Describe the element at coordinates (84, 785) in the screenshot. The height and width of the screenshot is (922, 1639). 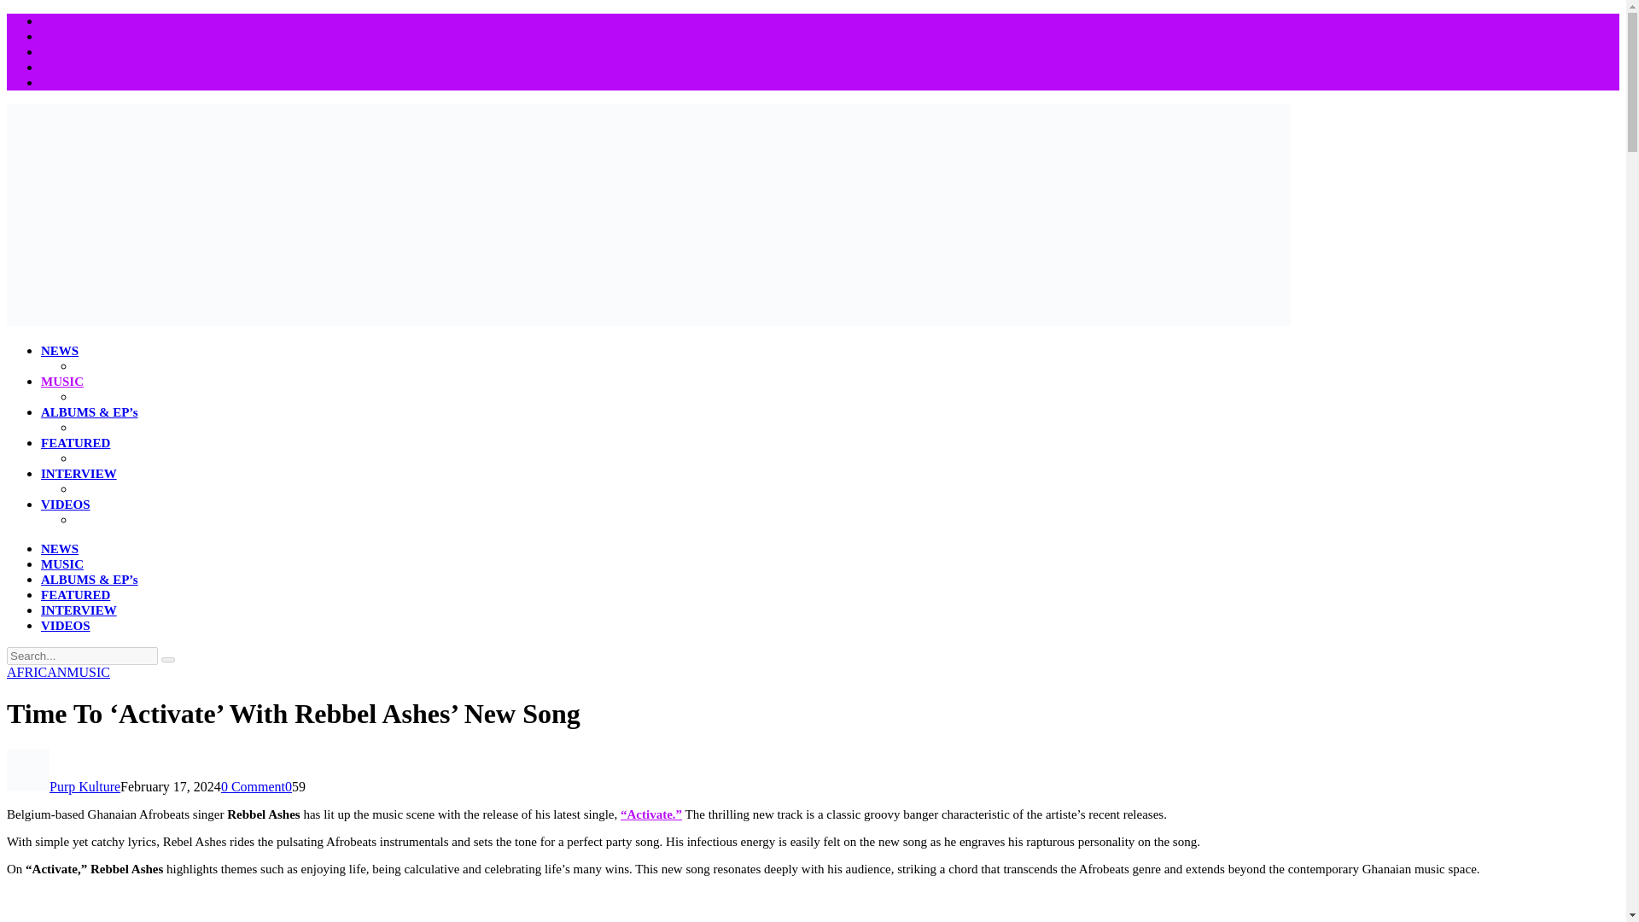
I see `Purp Kulture` at that location.